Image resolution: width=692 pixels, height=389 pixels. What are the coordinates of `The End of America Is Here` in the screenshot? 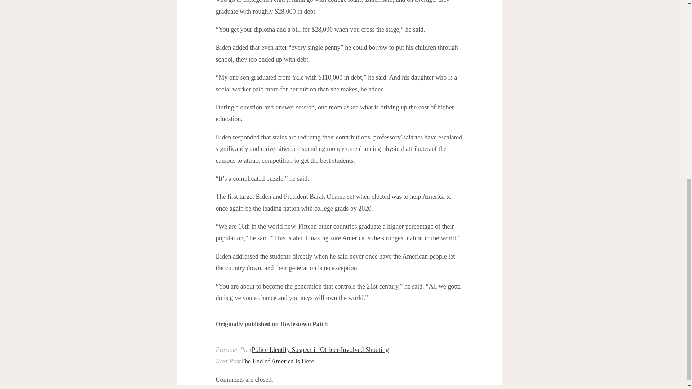 It's located at (278, 361).